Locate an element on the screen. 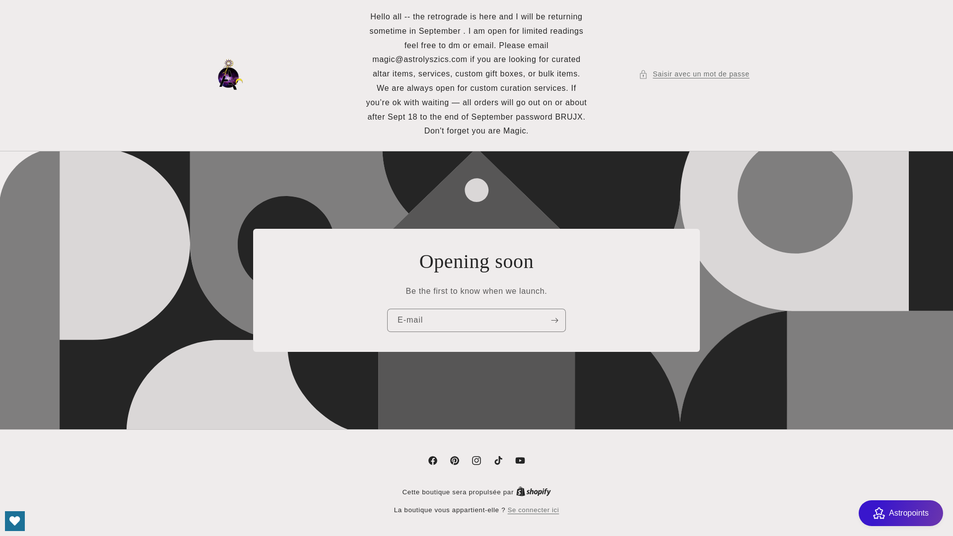 Image resolution: width=953 pixels, height=536 pixels. Astropoints is located at coordinates (900, 513).